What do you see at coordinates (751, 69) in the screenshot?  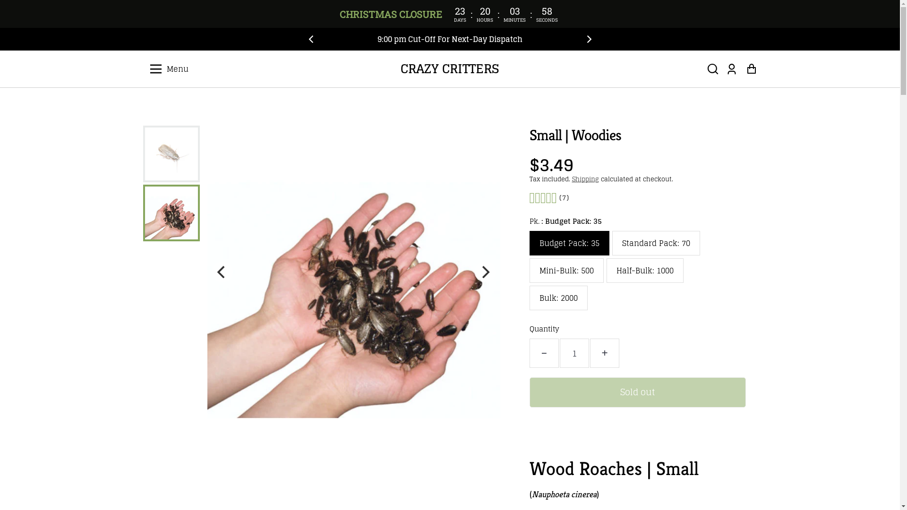 I see `Cart` at bounding box center [751, 69].